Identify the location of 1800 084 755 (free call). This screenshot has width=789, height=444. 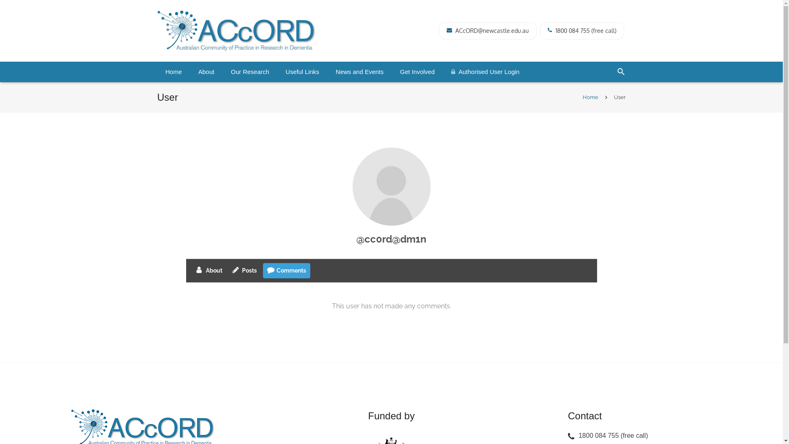
(586, 30).